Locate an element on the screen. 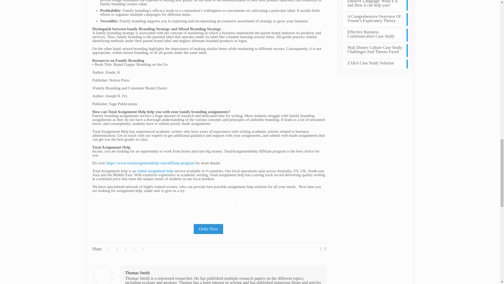 This screenshot has width=504, height=284. 0 is located at coordinates (322, 249).